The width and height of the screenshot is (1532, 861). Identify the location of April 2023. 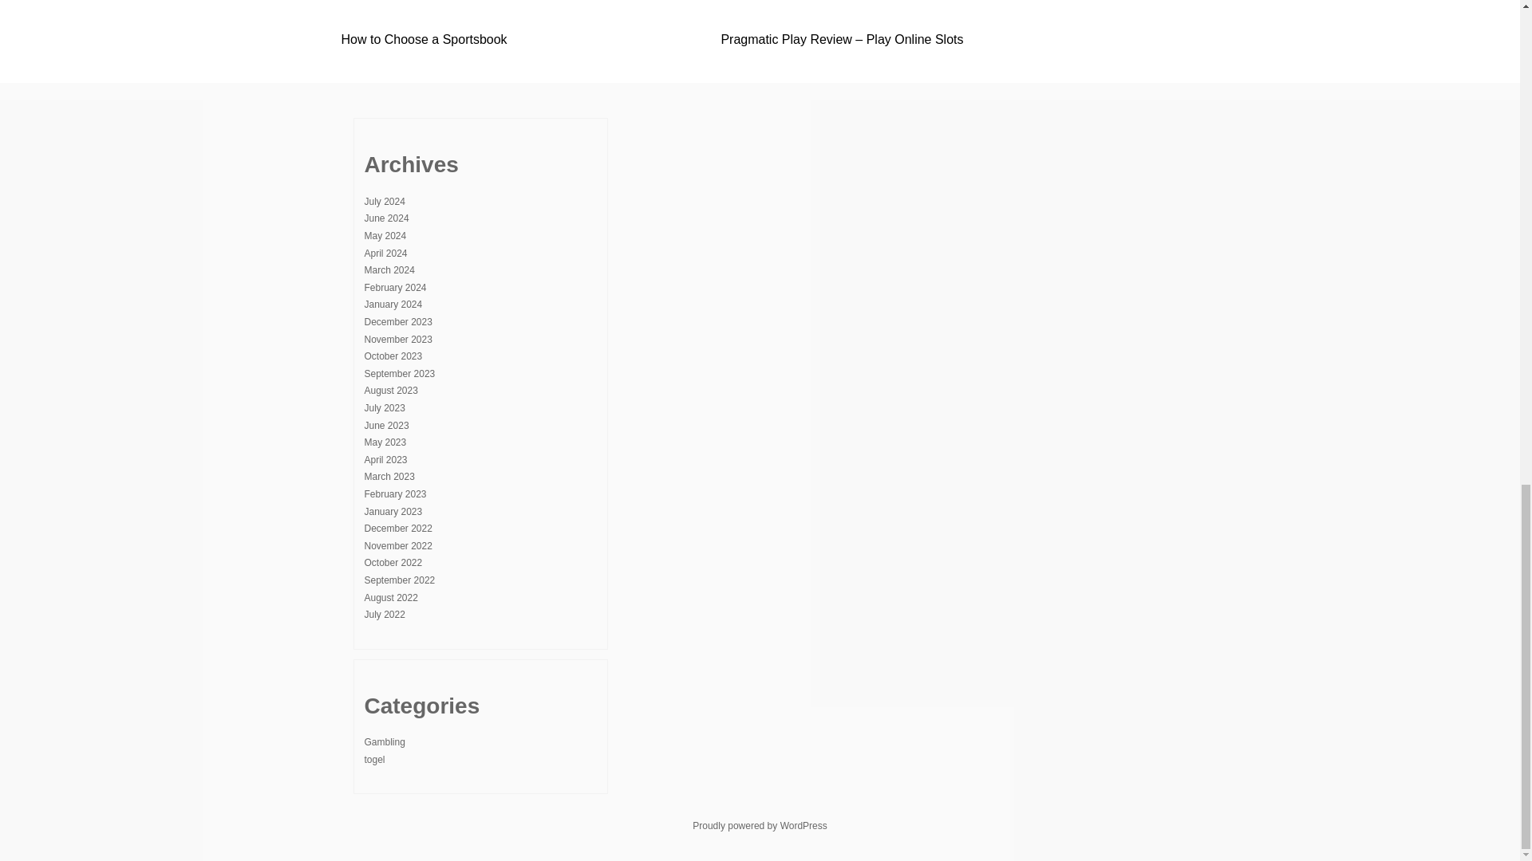
(385, 460).